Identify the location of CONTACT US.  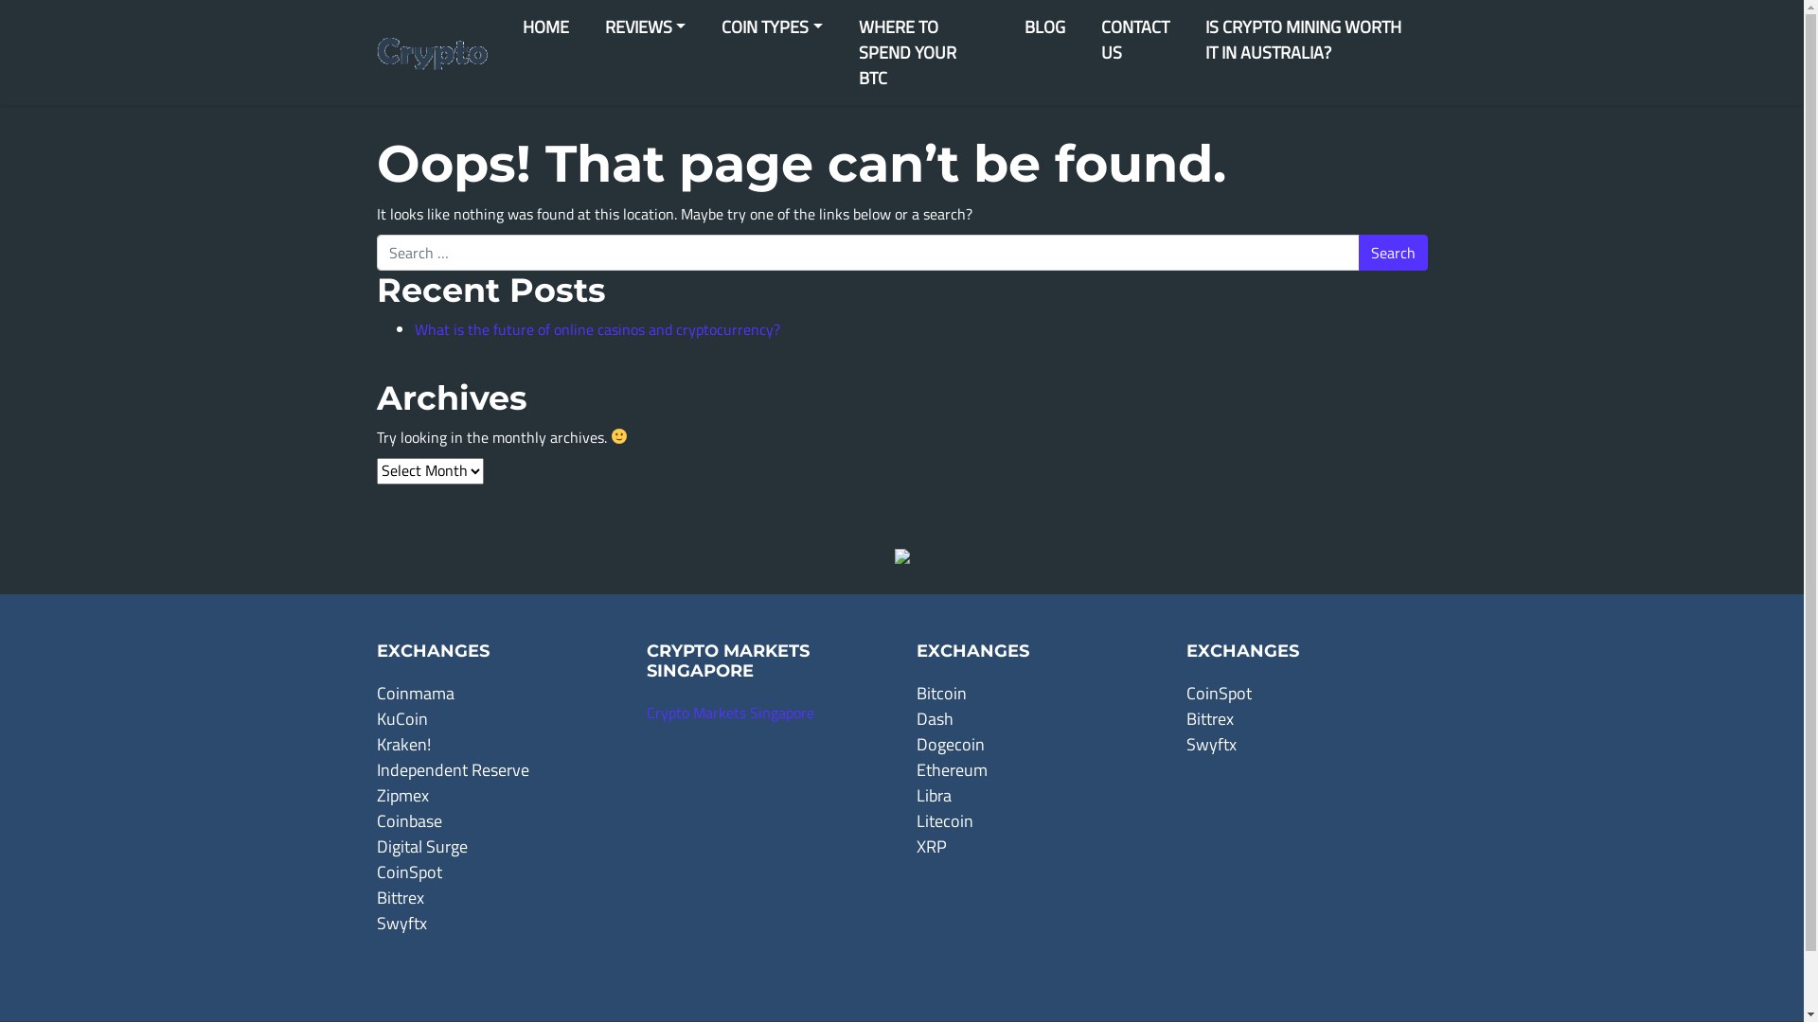
(1135, 40).